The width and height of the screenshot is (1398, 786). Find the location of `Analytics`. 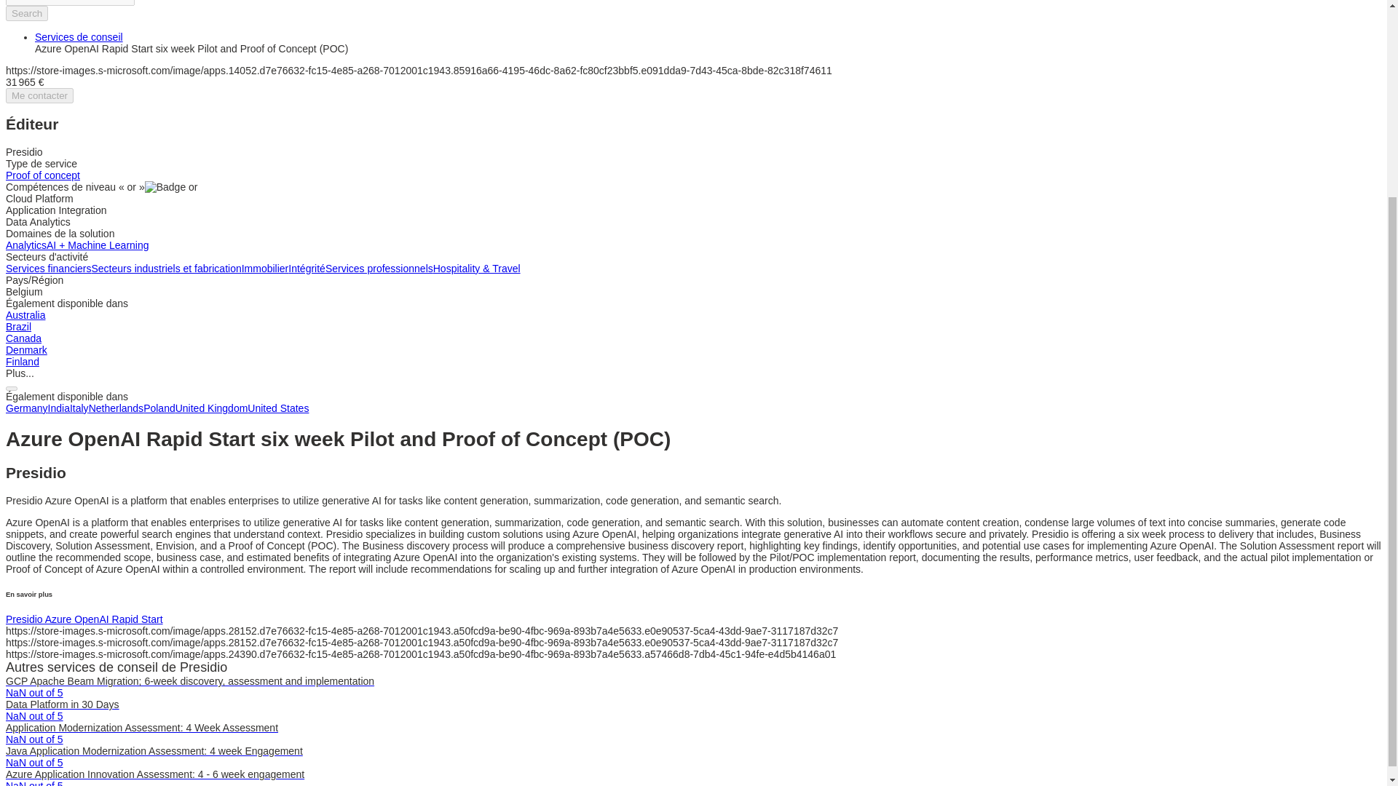

Analytics is located at coordinates (25, 245).